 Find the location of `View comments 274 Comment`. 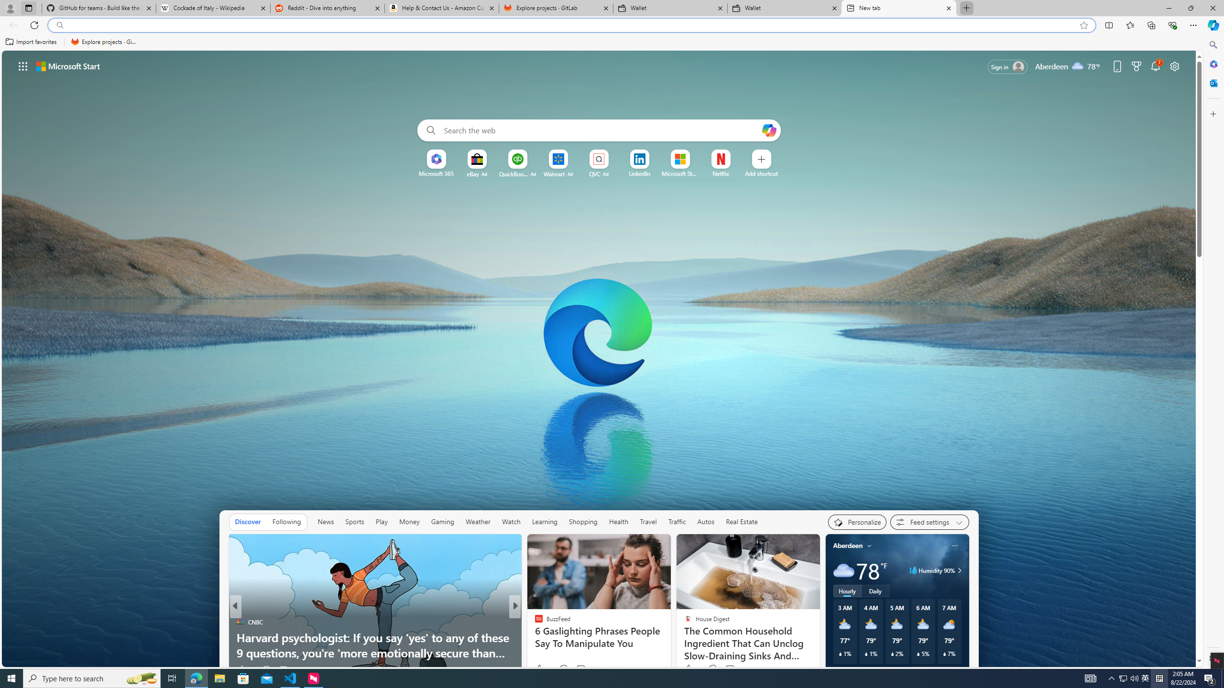

View comments 274 Comment is located at coordinates (578, 670).